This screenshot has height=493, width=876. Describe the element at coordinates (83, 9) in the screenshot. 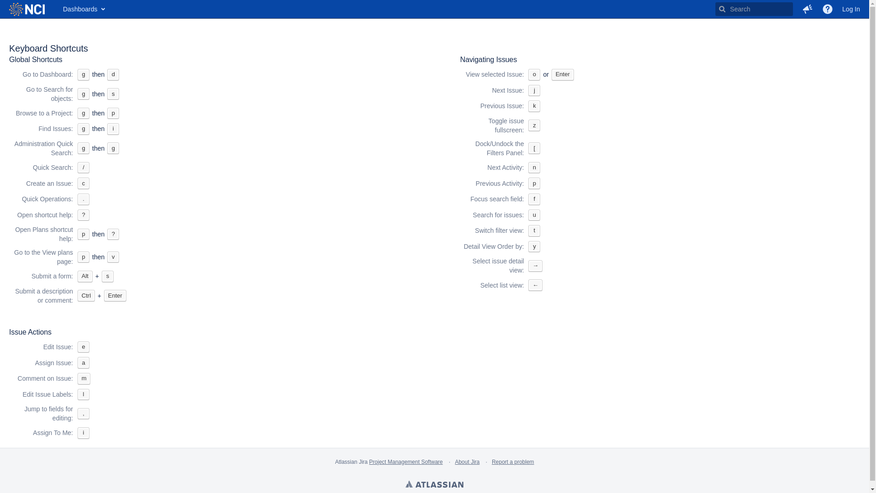

I see `Dashboards` at that location.